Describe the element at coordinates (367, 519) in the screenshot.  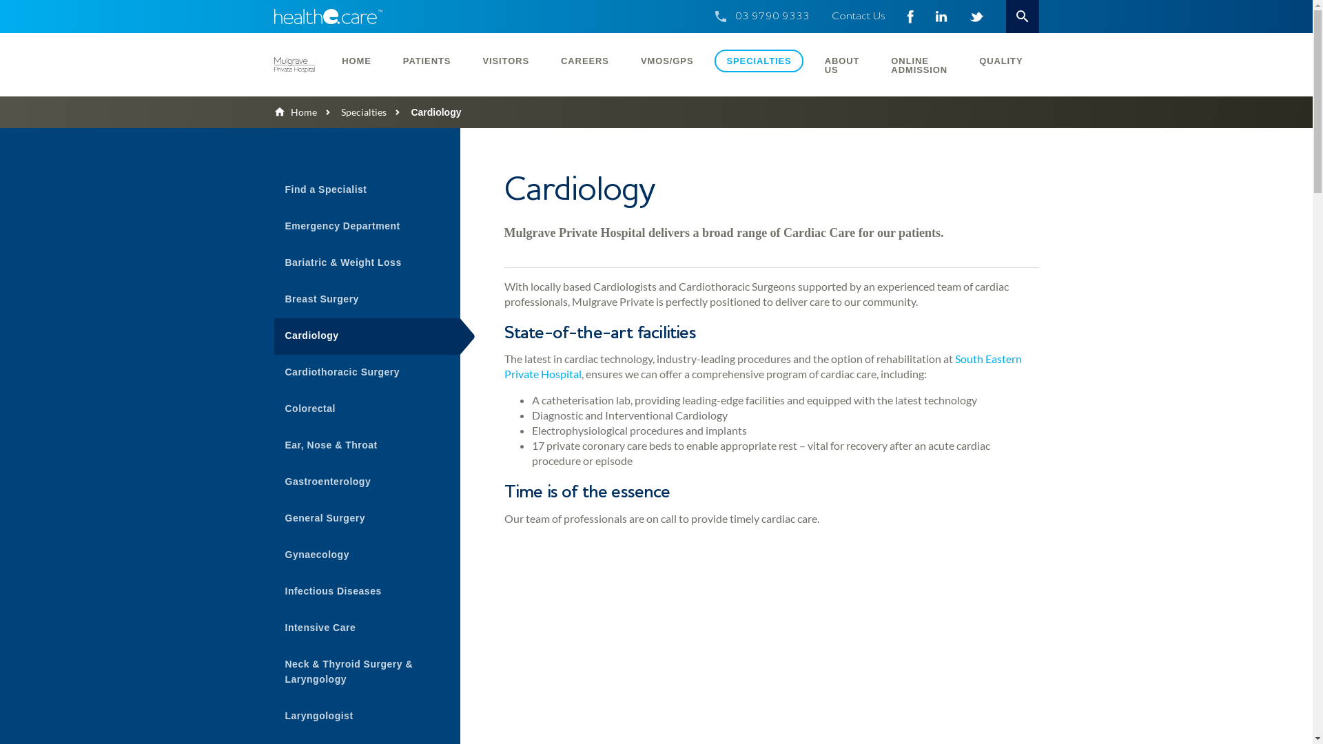
I see `General Surgery` at that location.